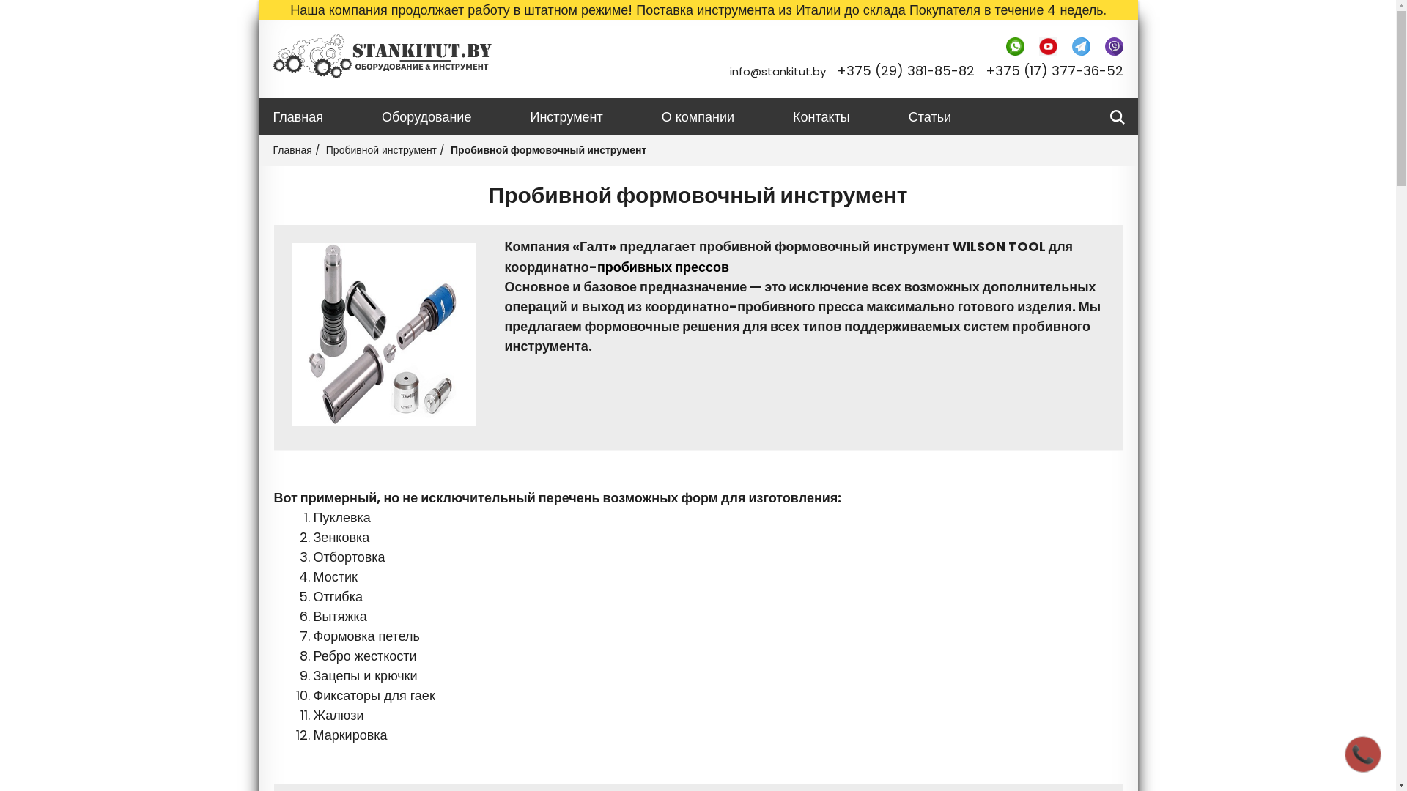  What do you see at coordinates (778, 72) in the screenshot?
I see `info@stankitut.by` at bounding box center [778, 72].